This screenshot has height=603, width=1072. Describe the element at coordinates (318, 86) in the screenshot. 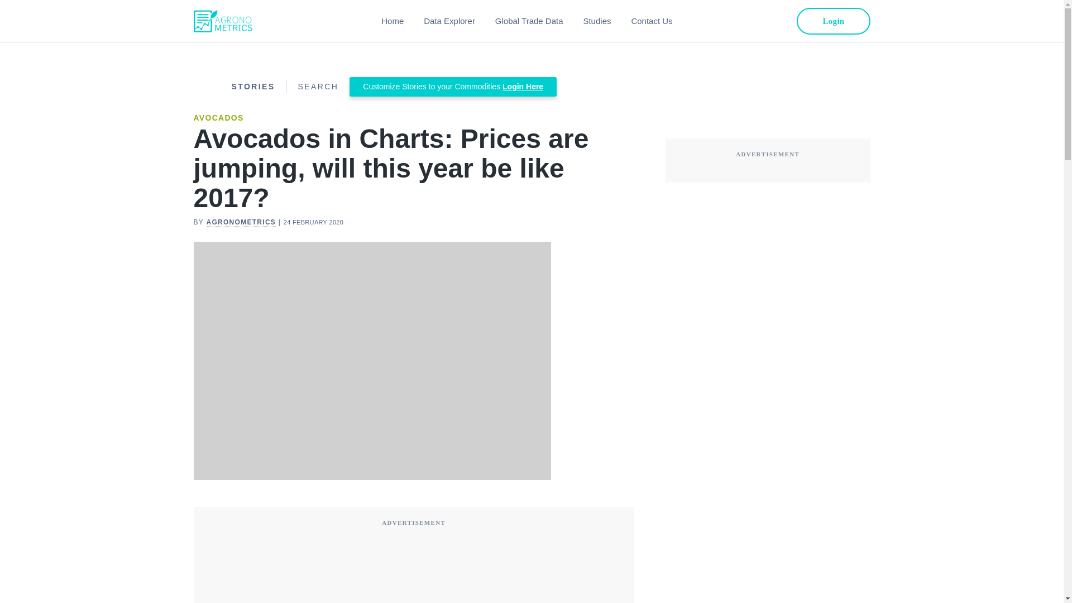

I see `SEARCH` at that location.